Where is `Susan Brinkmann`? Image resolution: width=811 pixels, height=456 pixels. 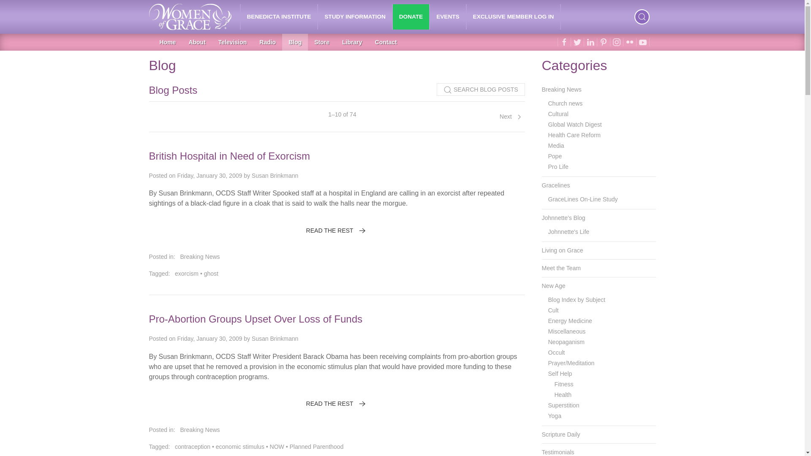
Susan Brinkmann is located at coordinates (275, 176).